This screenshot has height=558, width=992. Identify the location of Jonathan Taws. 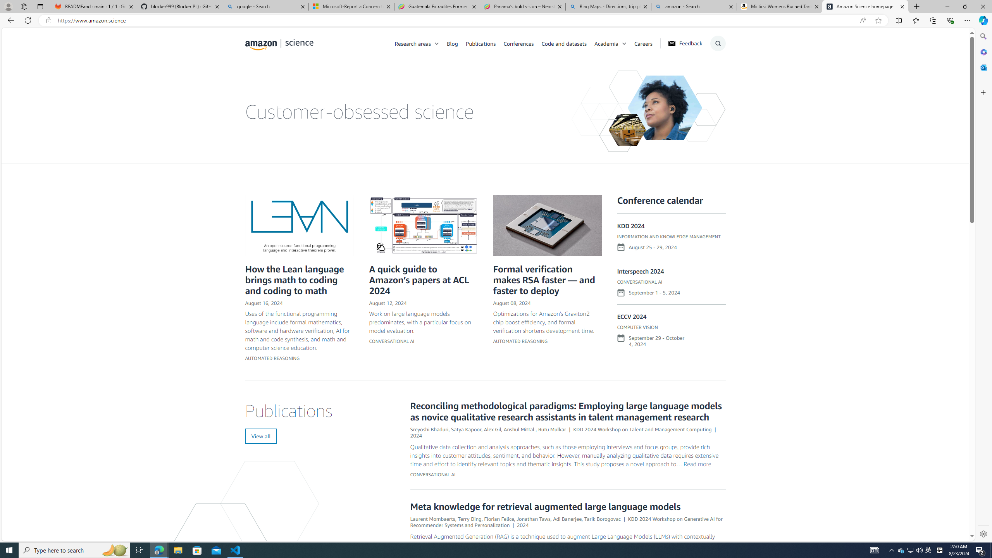
(533, 518).